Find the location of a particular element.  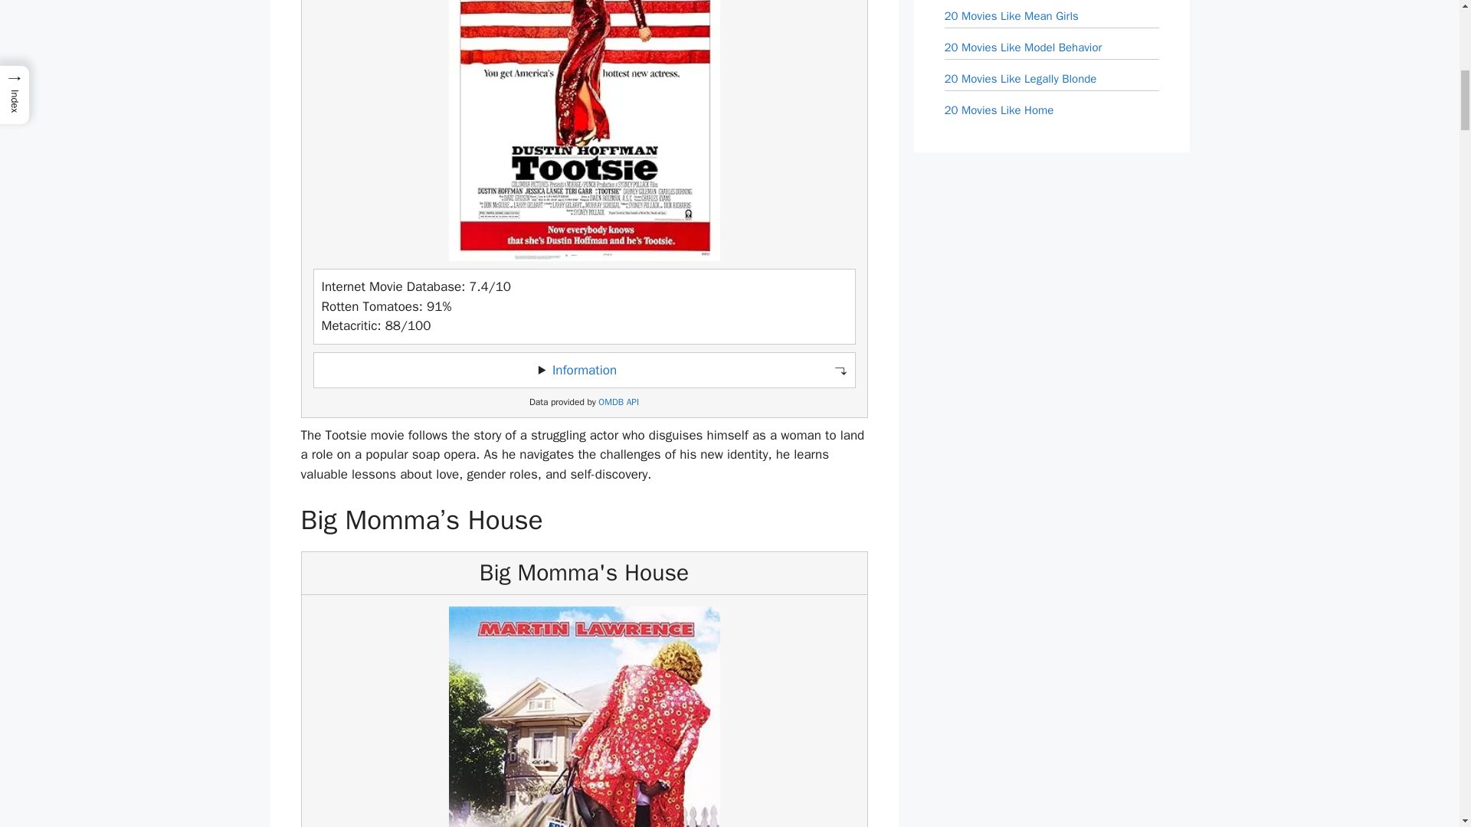

OMDB API is located at coordinates (618, 403).